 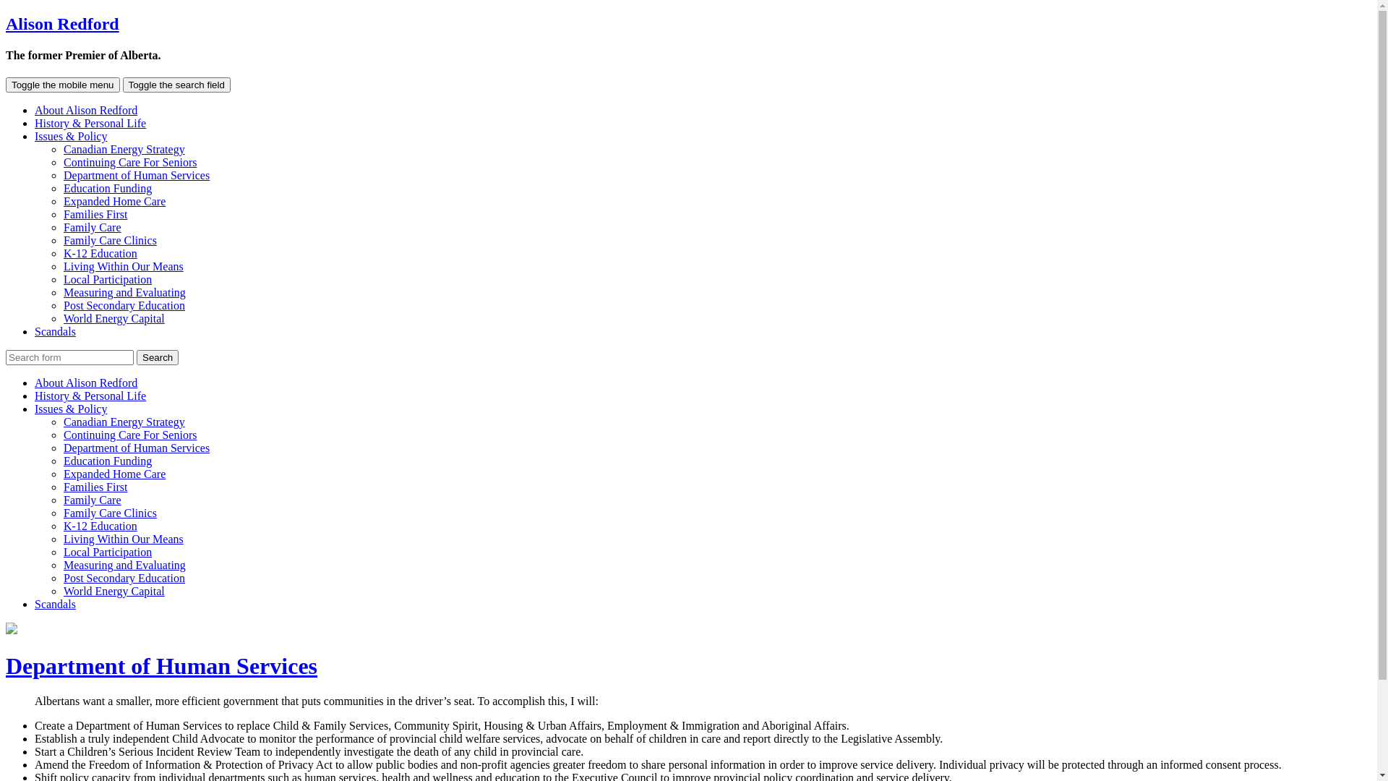 I want to click on Families First, so click(x=95, y=214).